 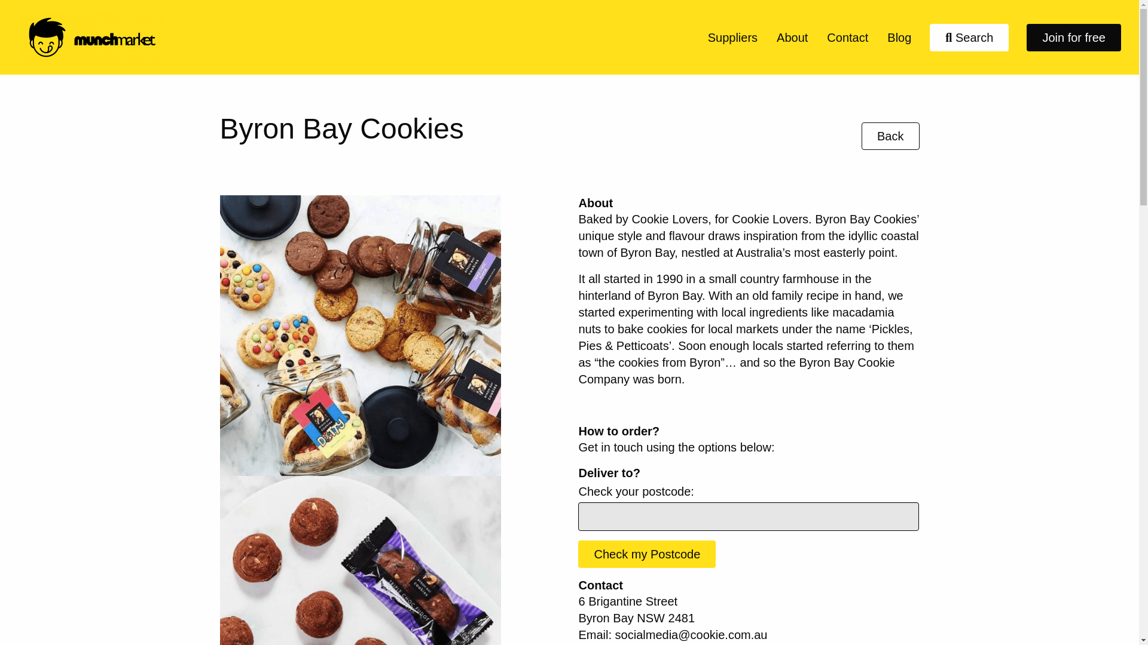 What do you see at coordinates (890, 136) in the screenshot?
I see `Back` at bounding box center [890, 136].